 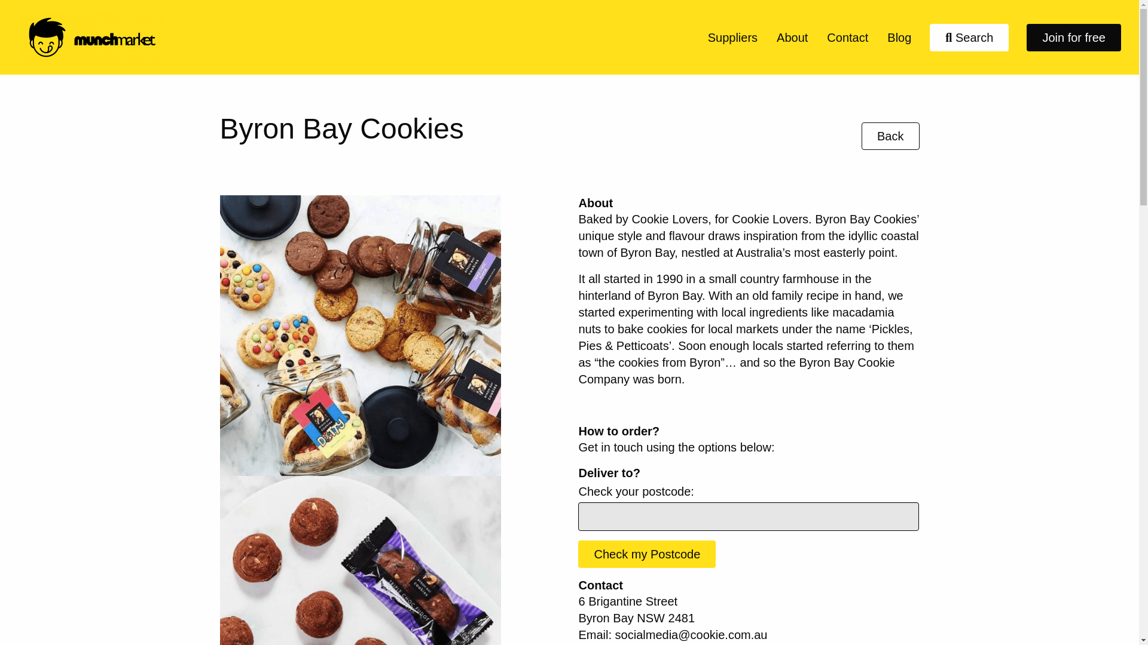 What do you see at coordinates (890, 136) in the screenshot?
I see `Back` at bounding box center [890, 136].